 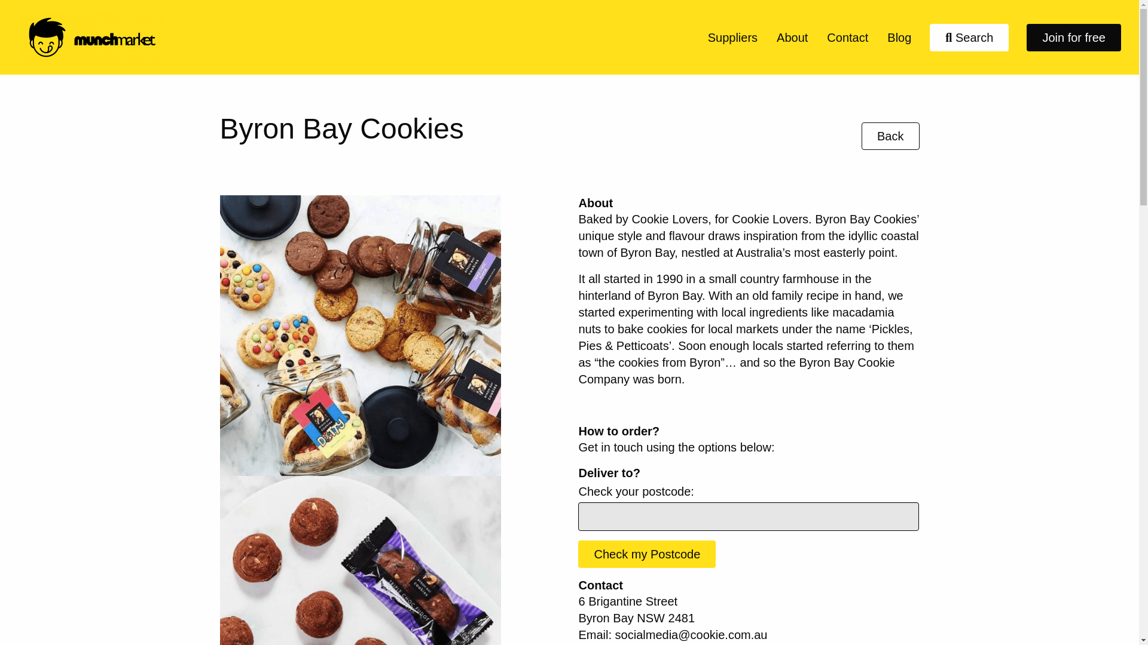 What do you see at coordinates (890, 136) in the screenshot?
I see `Back` at bounding box center [890, 136].